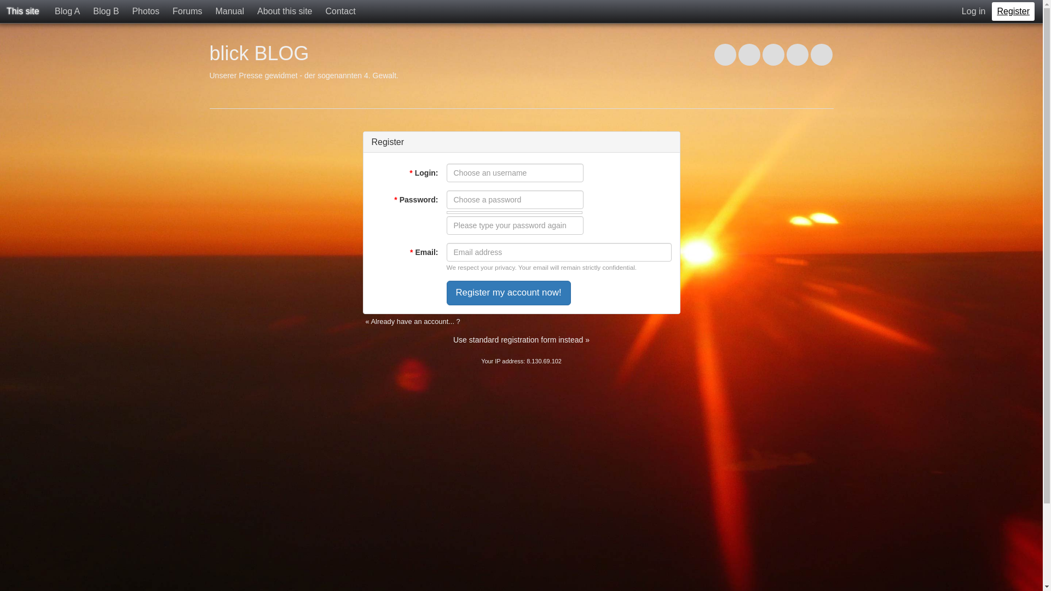  I want to click on This site, so click(23, 11).